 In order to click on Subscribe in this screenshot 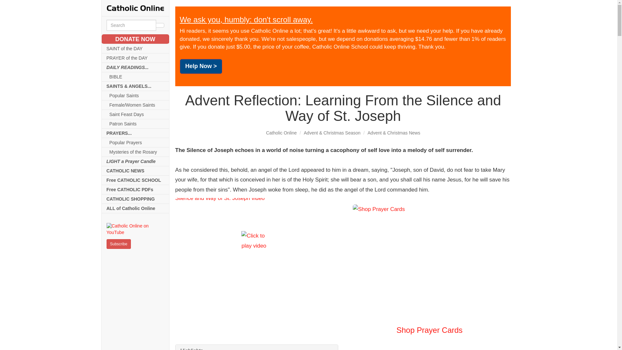, I will do `click(119, 244)`.